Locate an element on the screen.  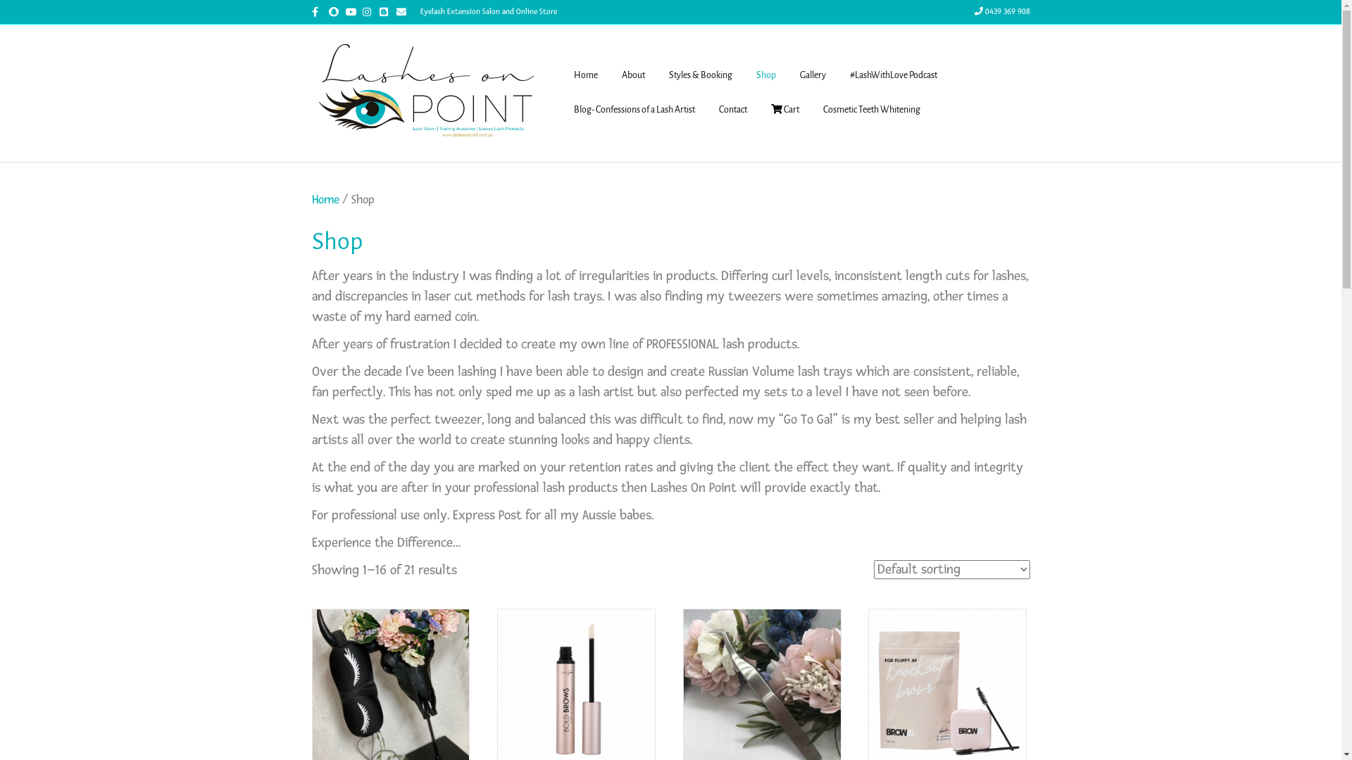
Youtube is located at coordinates (353, 11).